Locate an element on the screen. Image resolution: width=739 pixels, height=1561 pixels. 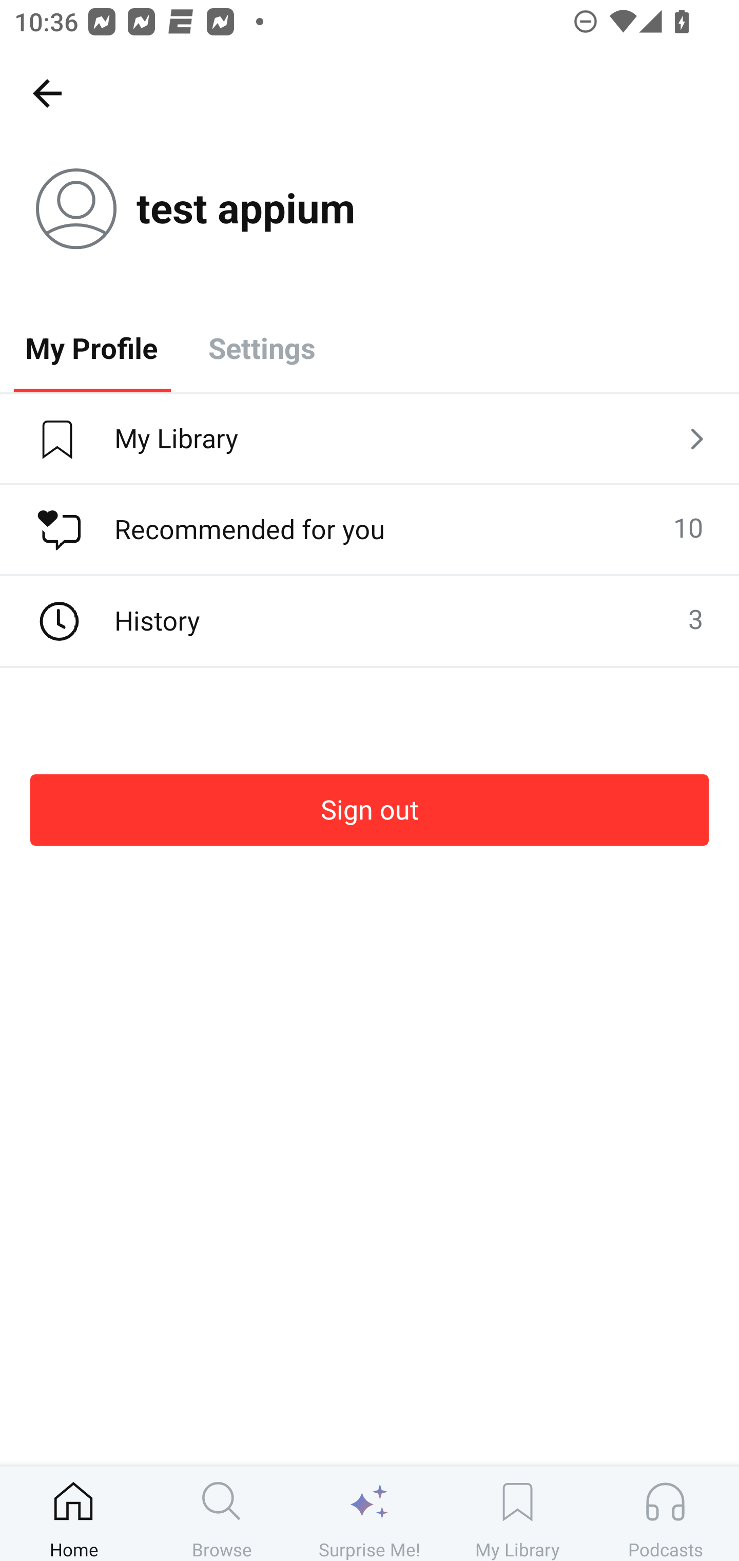
History 3 is located at coordinates (369, 621).